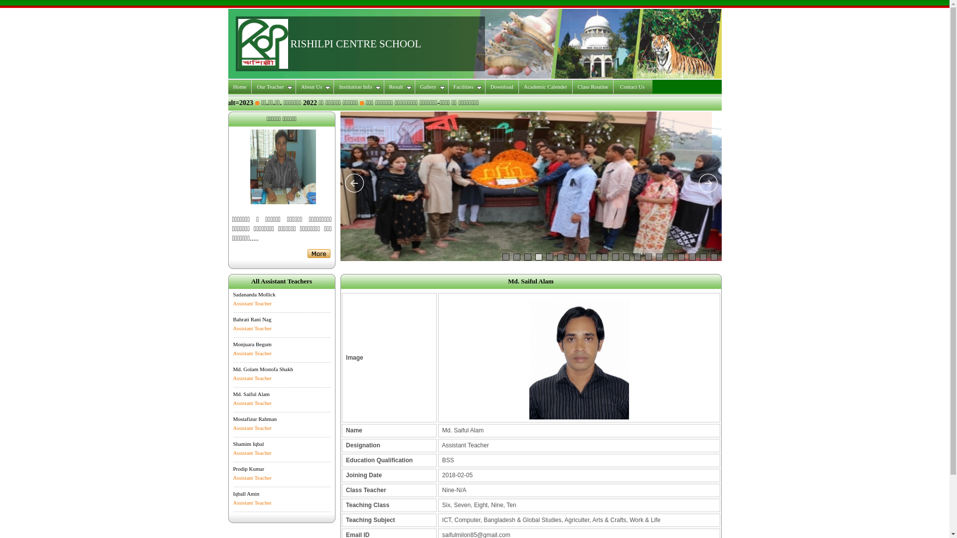 Image resolution: width=957 pixels, height=538 pixels. I want to click on Bahrati Rani Nag, so click(252, 319).